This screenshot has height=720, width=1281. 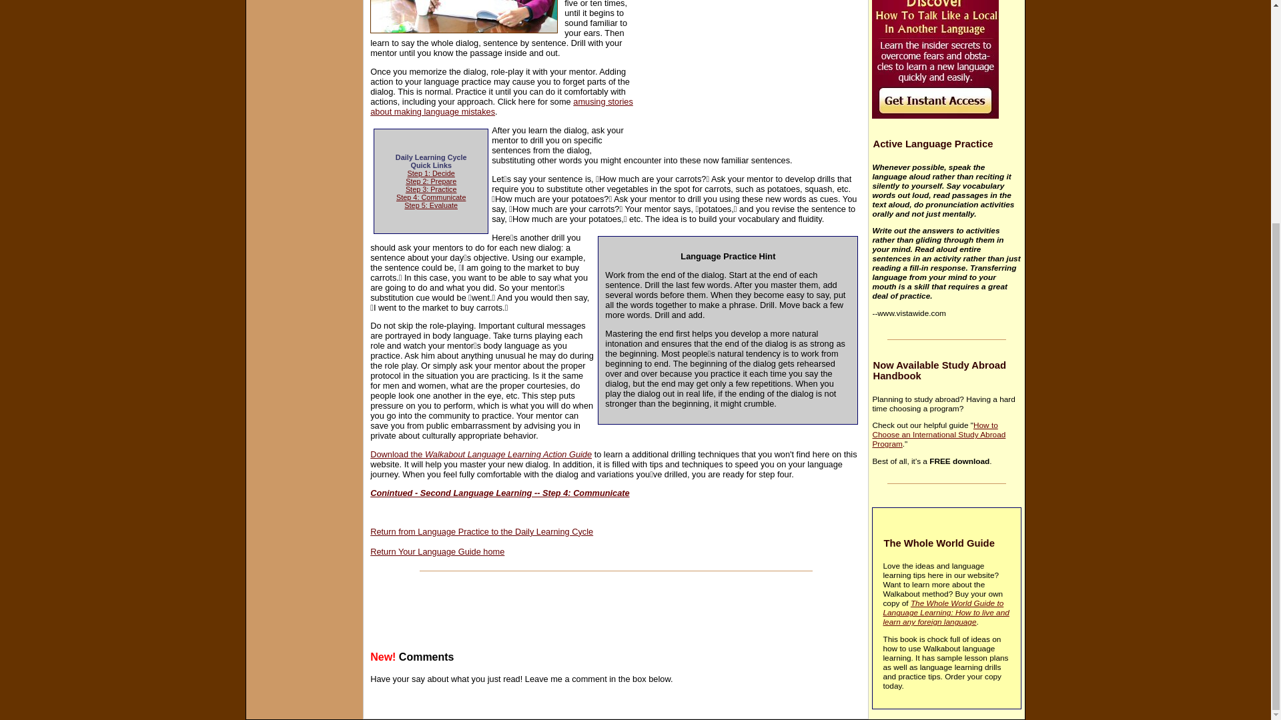 What do you see at coordinates (431, 205) in the screenshot?
I see `Step 5: Evaluate` at bounding box center [431, 205].